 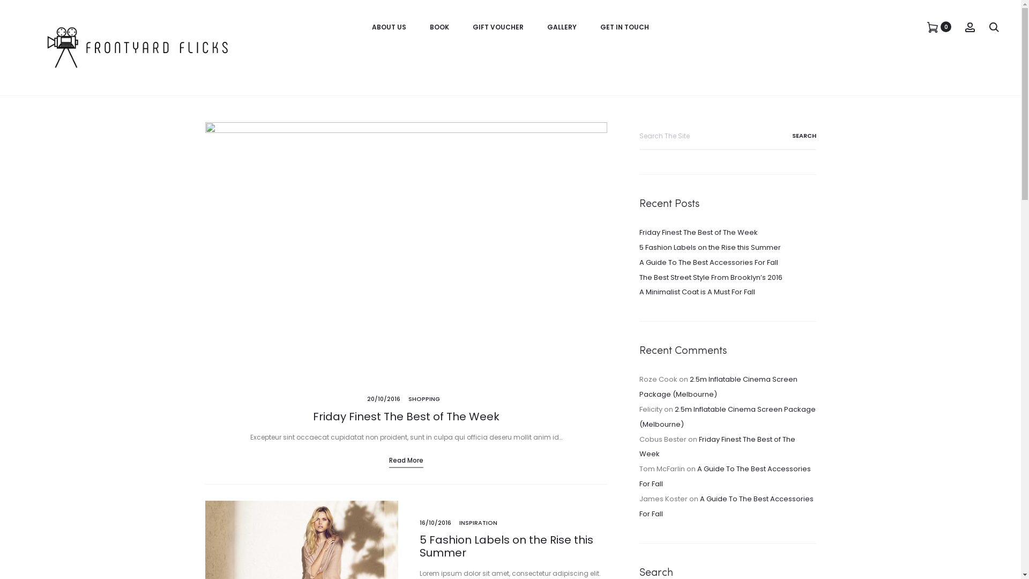 I want to click on 20/10/2016, so click(x=383, y=399).